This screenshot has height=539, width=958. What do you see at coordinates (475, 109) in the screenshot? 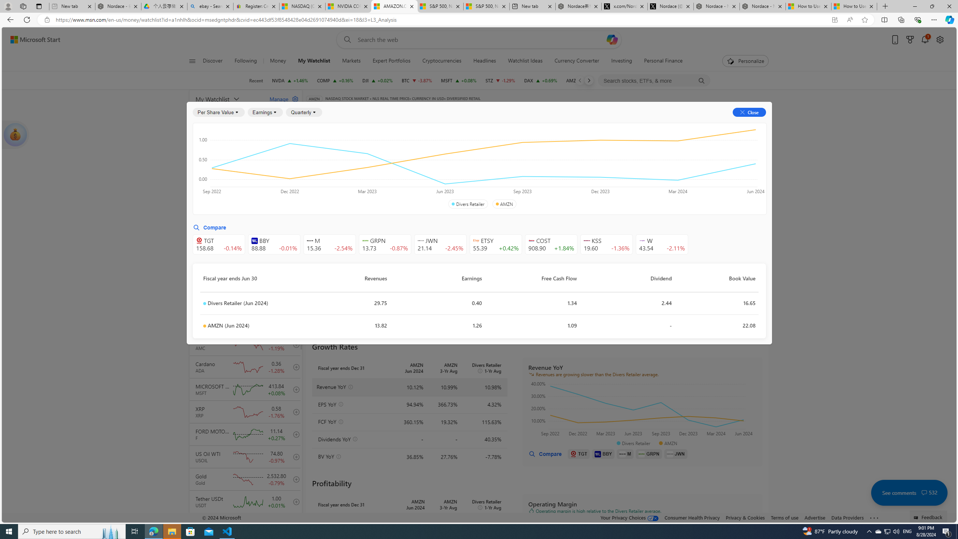
I see `Compare` at bounding box center [475, 109].